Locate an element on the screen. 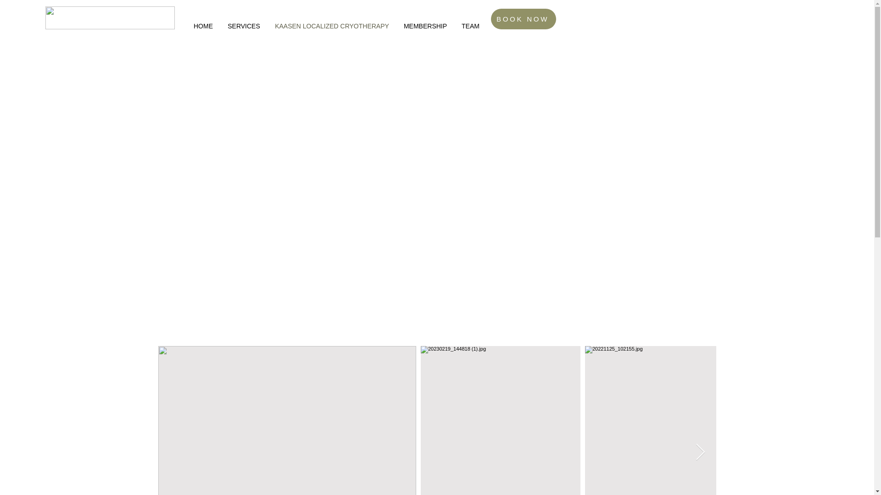  BOOK NOW is located at coordinates (523, 19).